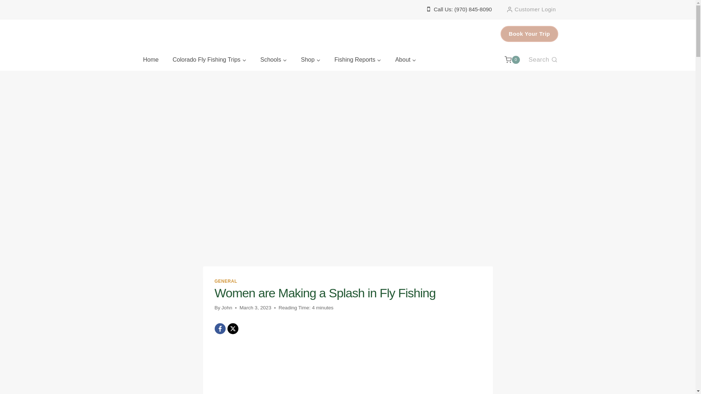  I want to click on Schools, so click(273, 59).